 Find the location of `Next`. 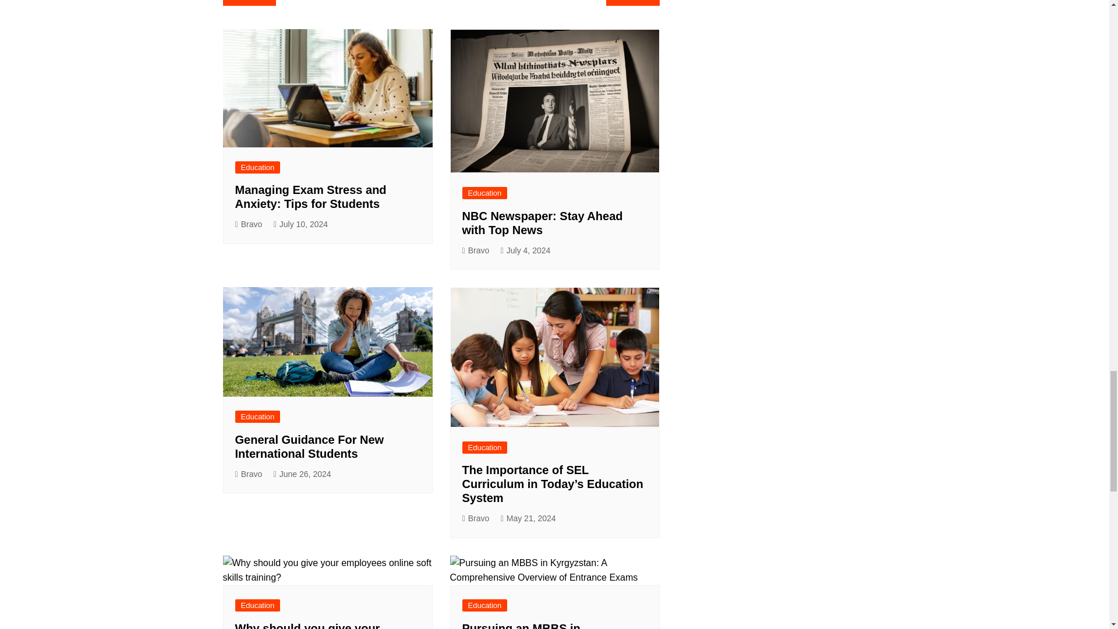

Next is located at coordinates (632, 2).